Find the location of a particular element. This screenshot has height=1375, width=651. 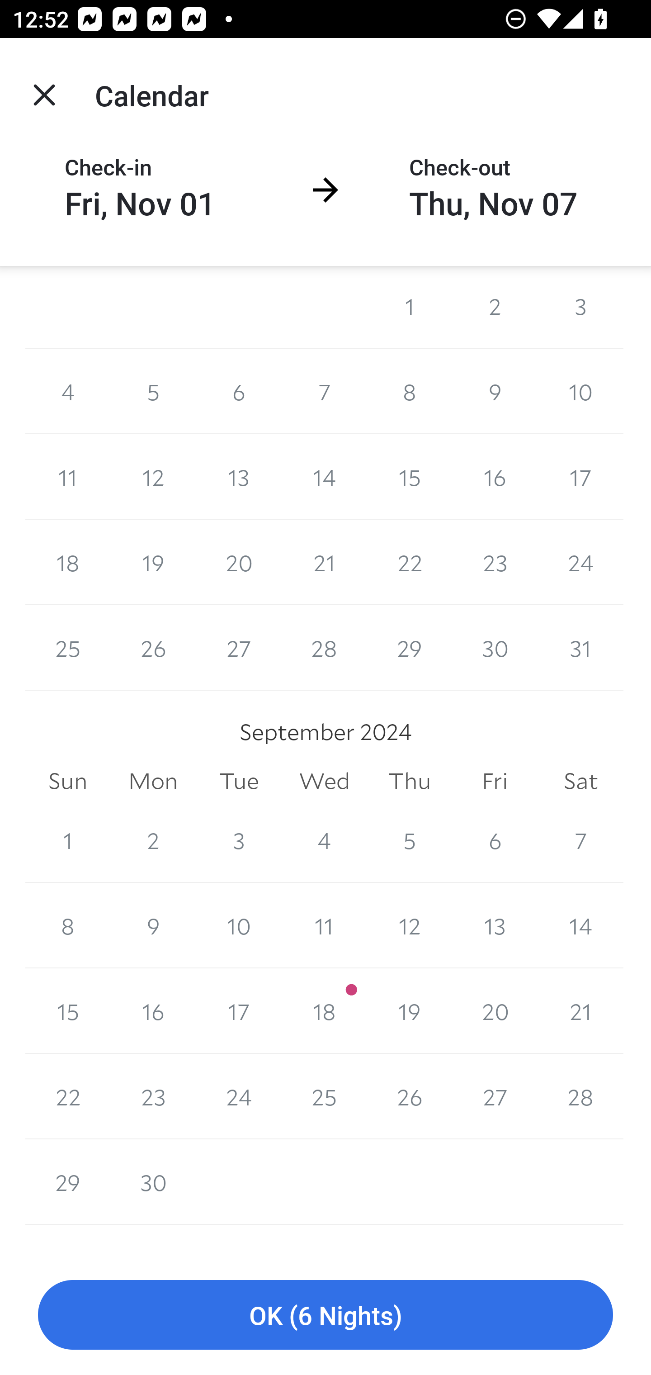

17 17 August 2024 is located at coordinates (580, 477).